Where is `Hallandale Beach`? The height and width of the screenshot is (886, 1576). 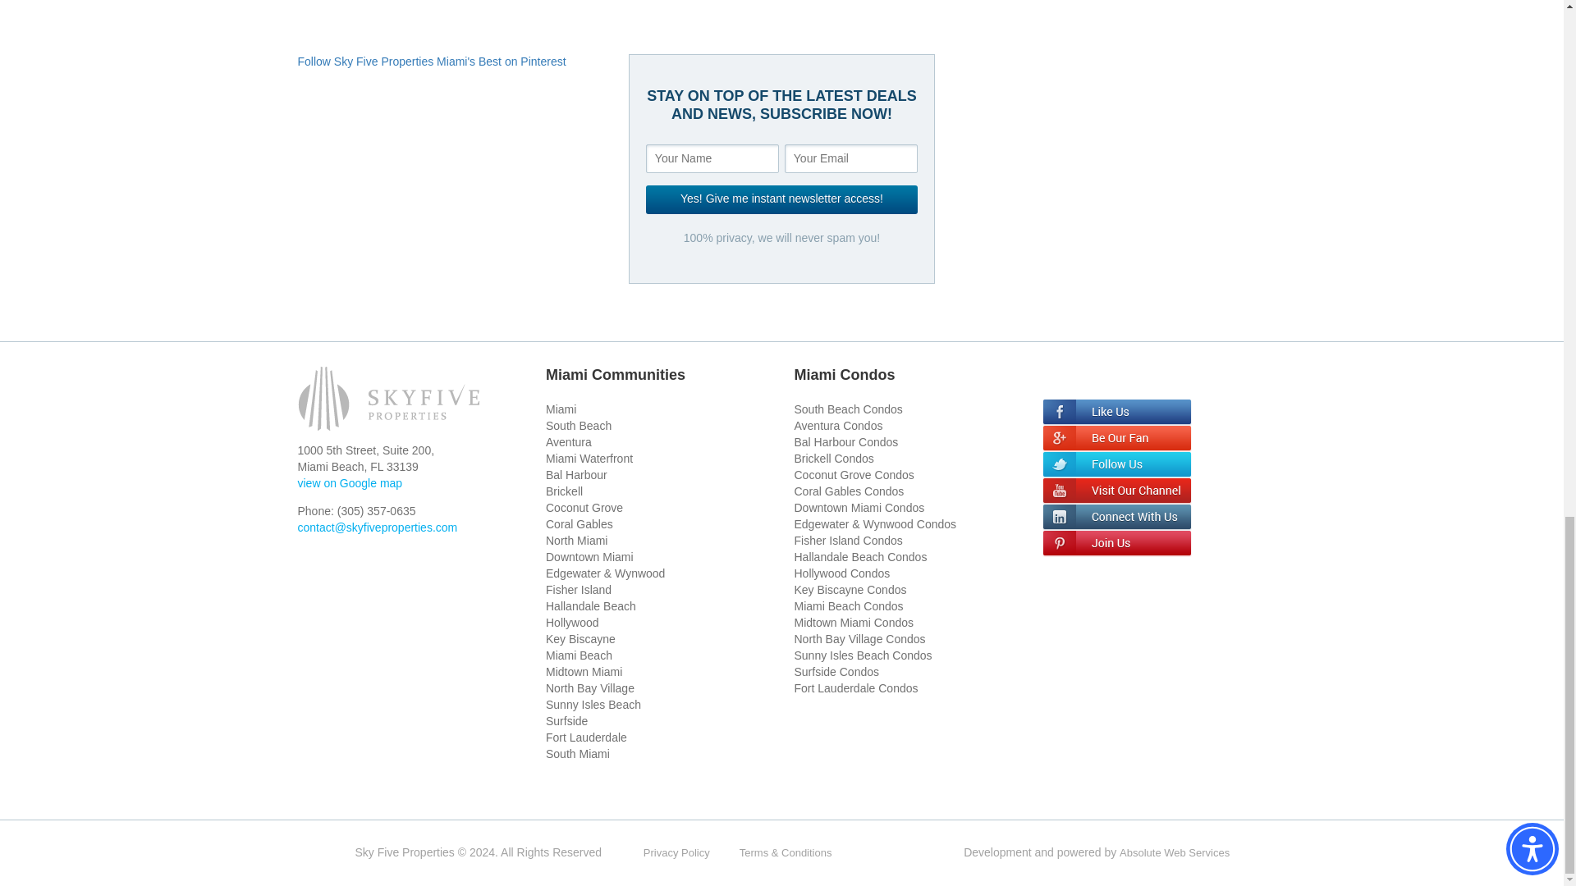 Hallandale Beach is located at coordinates (591, 606).